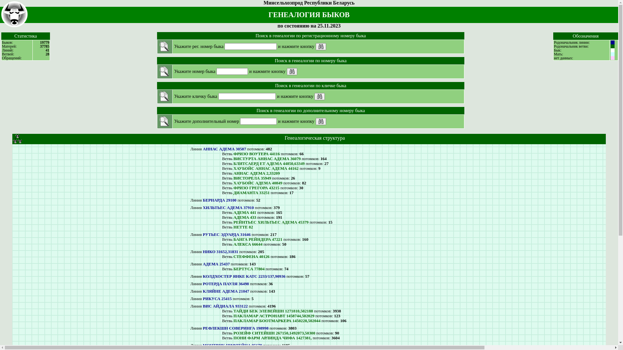 This screenshot has width=623, height=350. What do you see at coordinates (321, 47) in the screenshot?
I see `REG` at bounding box center [321, 47].